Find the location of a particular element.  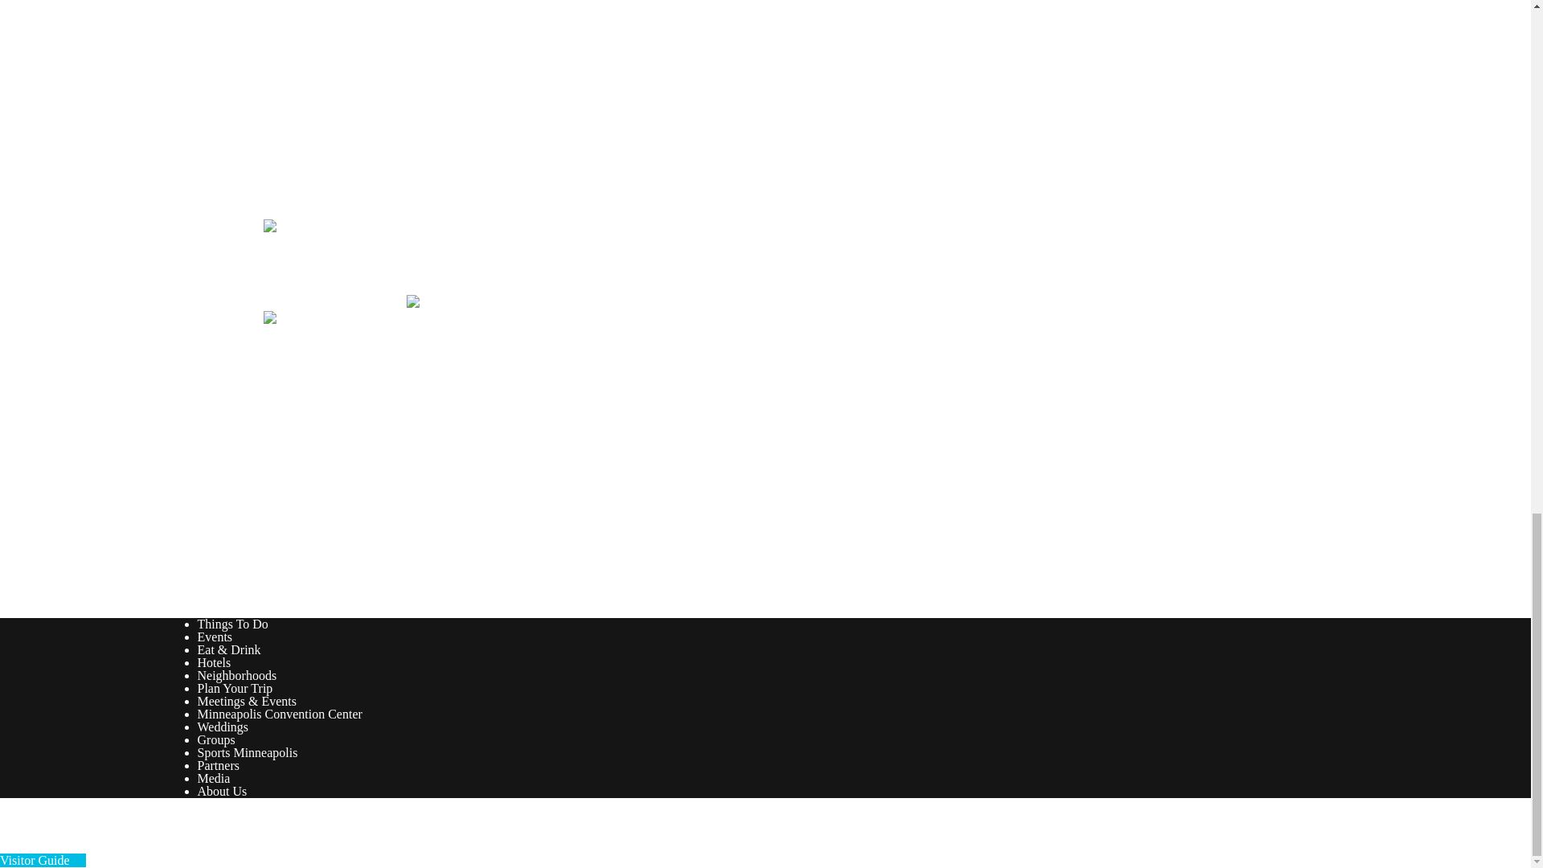

Land and Water Acknowledgment is located at coordinates (350, 354).